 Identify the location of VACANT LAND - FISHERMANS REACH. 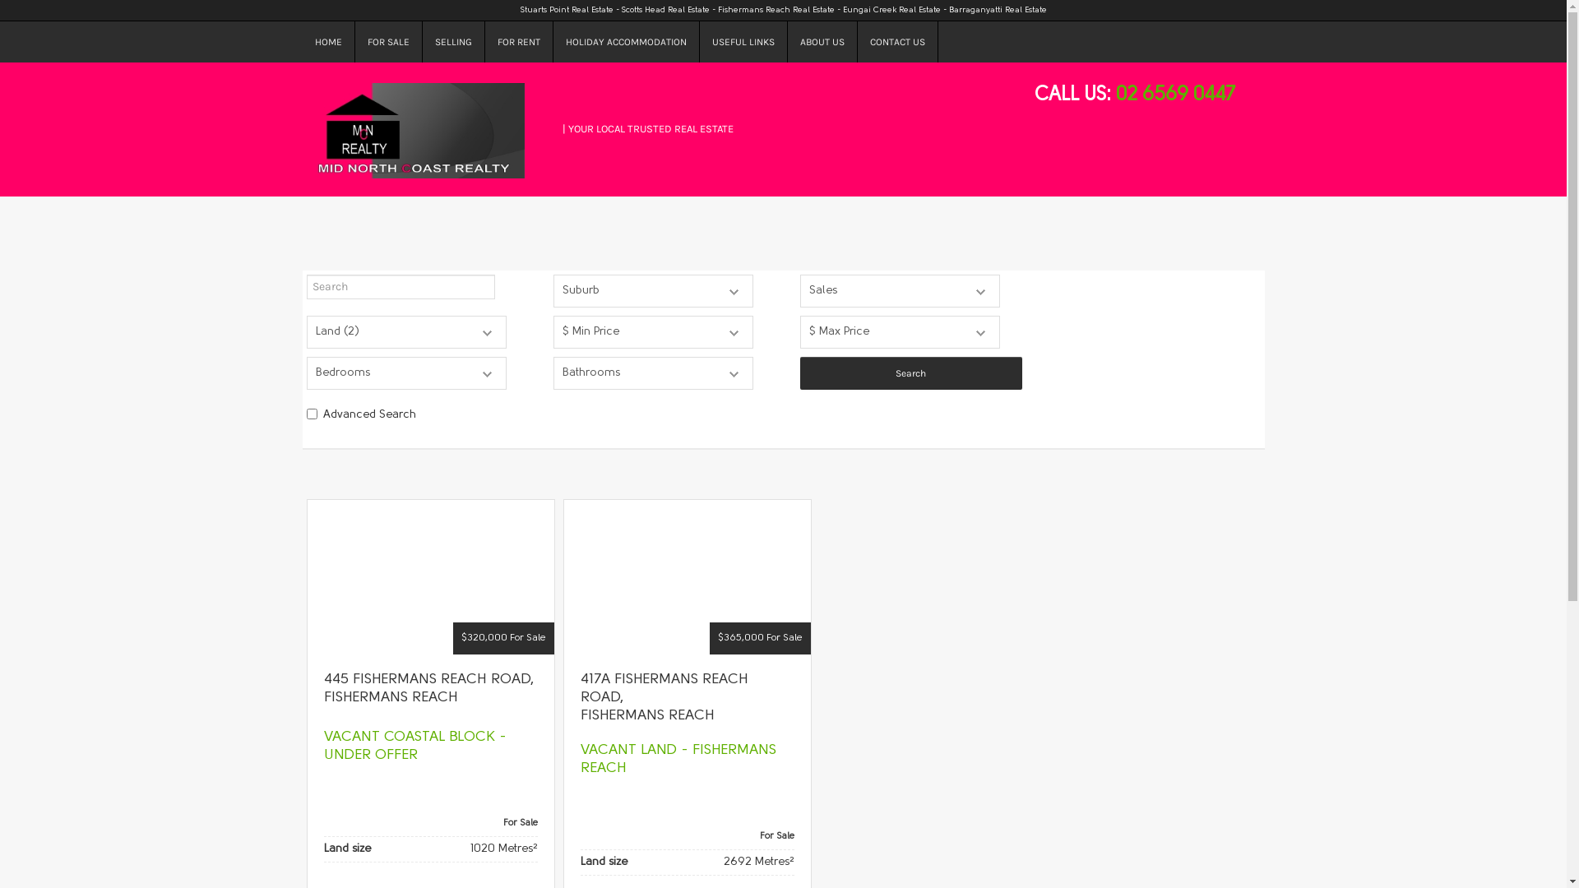
(678, 760).